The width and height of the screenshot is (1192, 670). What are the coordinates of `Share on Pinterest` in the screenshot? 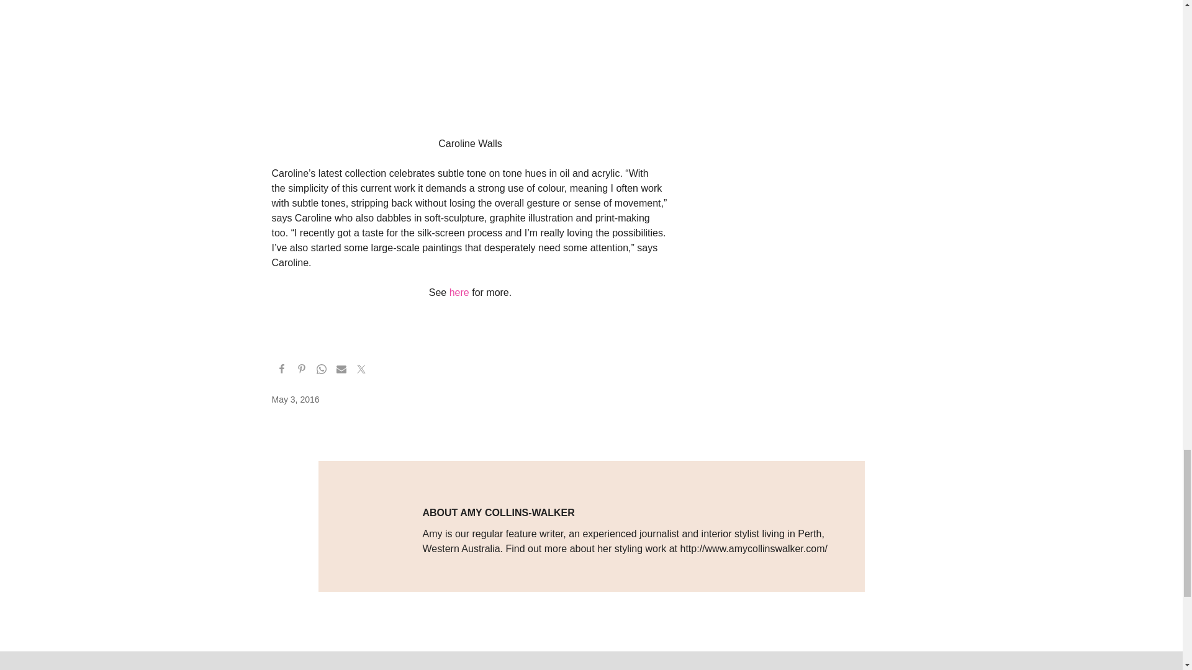 It's located at (302, 371).